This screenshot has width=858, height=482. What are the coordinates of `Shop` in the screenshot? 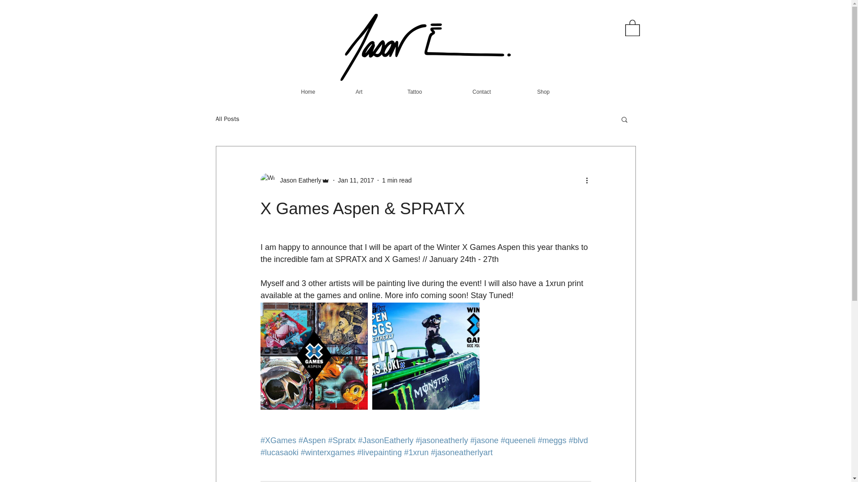 It's located at (543, 88).